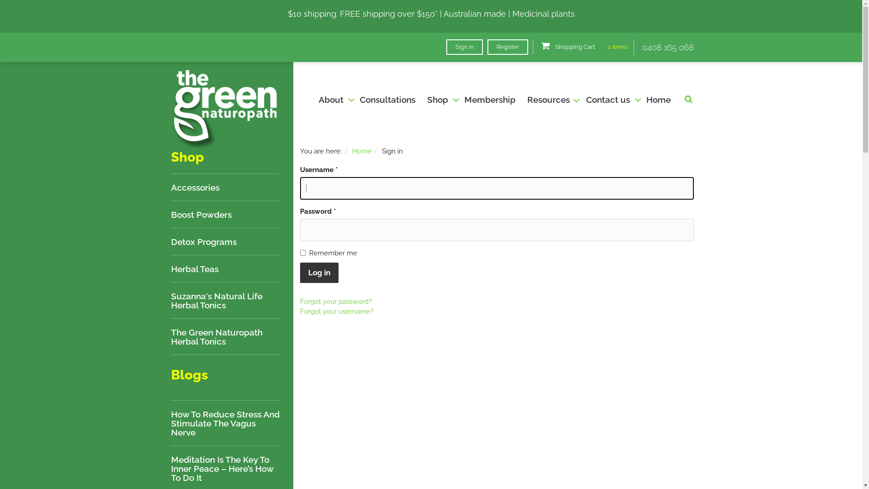 The height and width of the screenshot is (489, 869). Describe the element at coordinates (440, 99) in the screenshot. I see `Shop` at that location.